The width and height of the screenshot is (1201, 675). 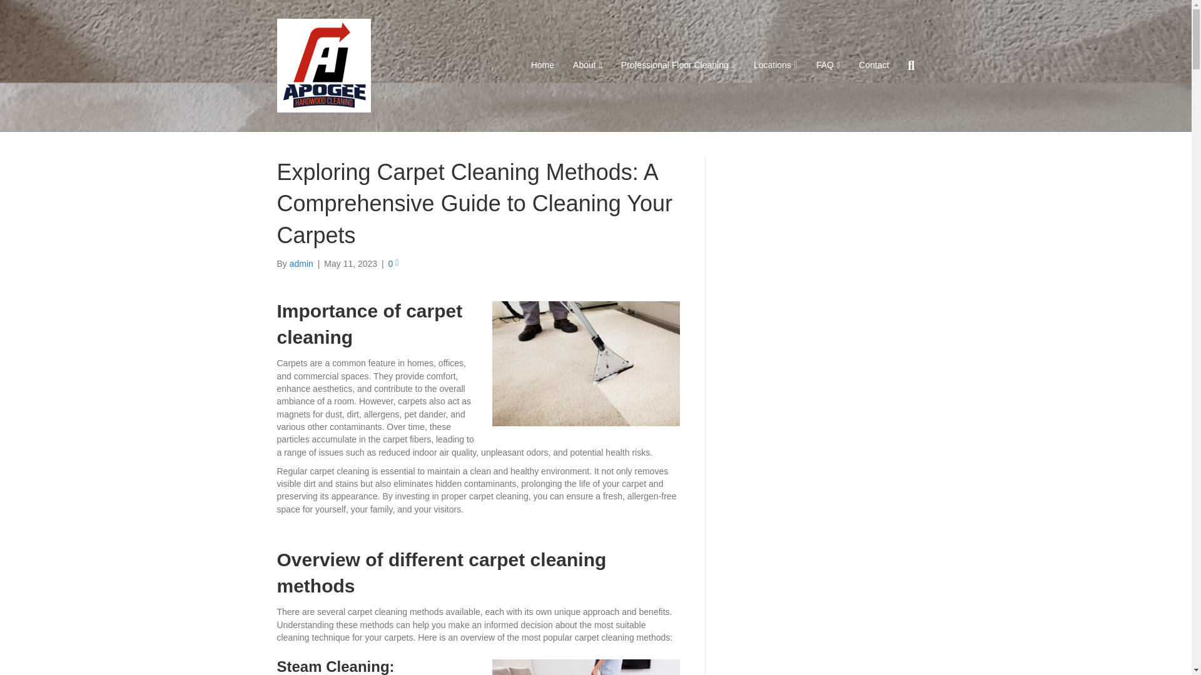 What do you see at coordinates (393, 263) in the screenshot?
I see `0` at bounding box center [393, 263].